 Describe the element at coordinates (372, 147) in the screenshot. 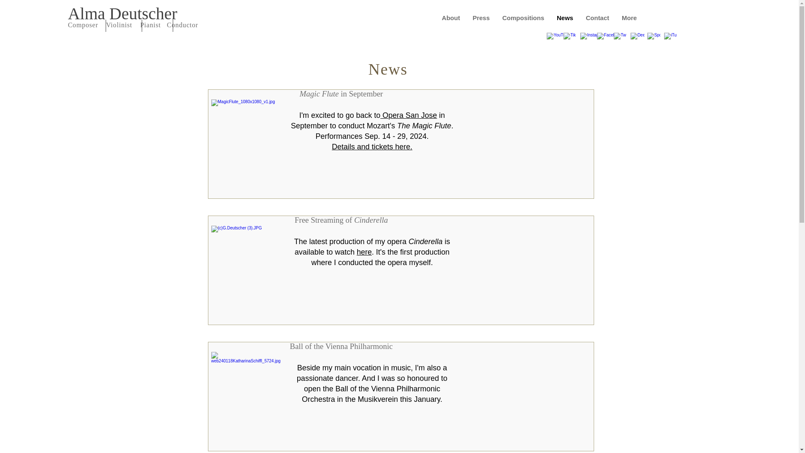

I see `Details and tickets here.` at that location.